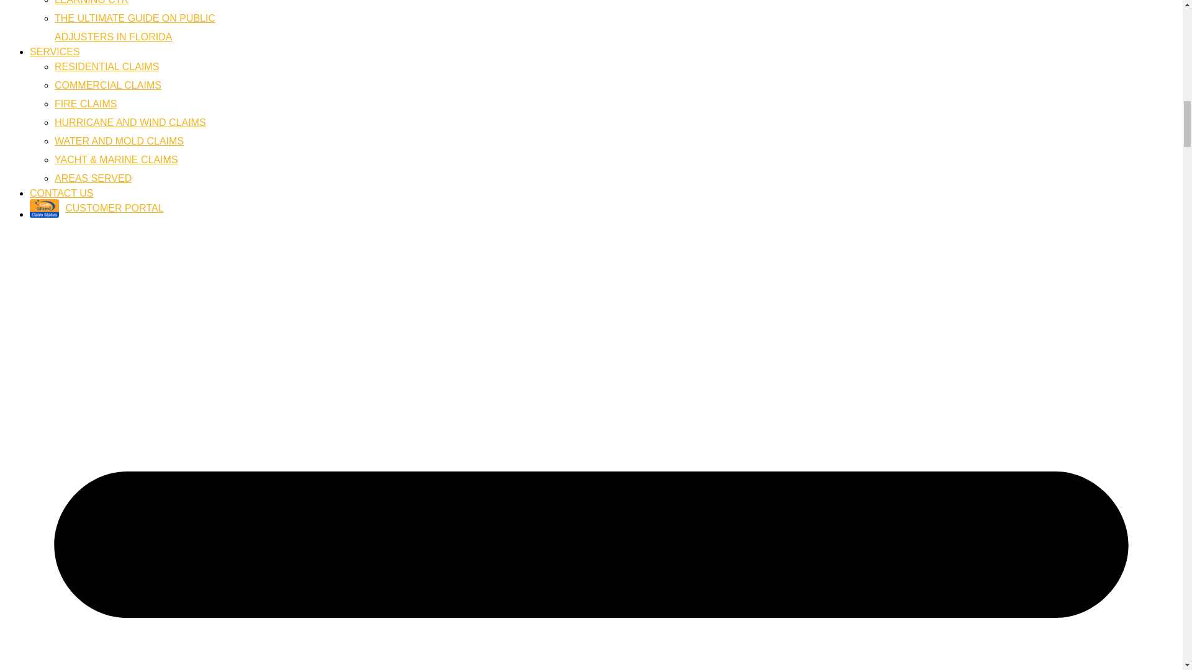 The image size is (1192, 670). I want to click on WATER AND MOLD CLAIMS, so click(135, 27).